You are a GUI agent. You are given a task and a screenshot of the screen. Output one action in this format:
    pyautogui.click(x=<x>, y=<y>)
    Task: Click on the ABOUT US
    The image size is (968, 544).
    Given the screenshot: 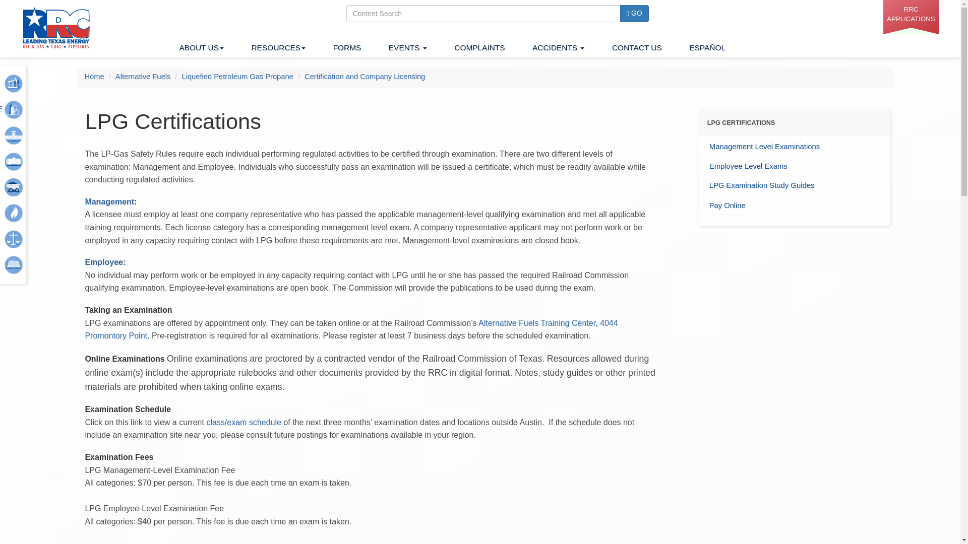 What is the action you would take?
    pyautogui.click(x=201, y=46)
    